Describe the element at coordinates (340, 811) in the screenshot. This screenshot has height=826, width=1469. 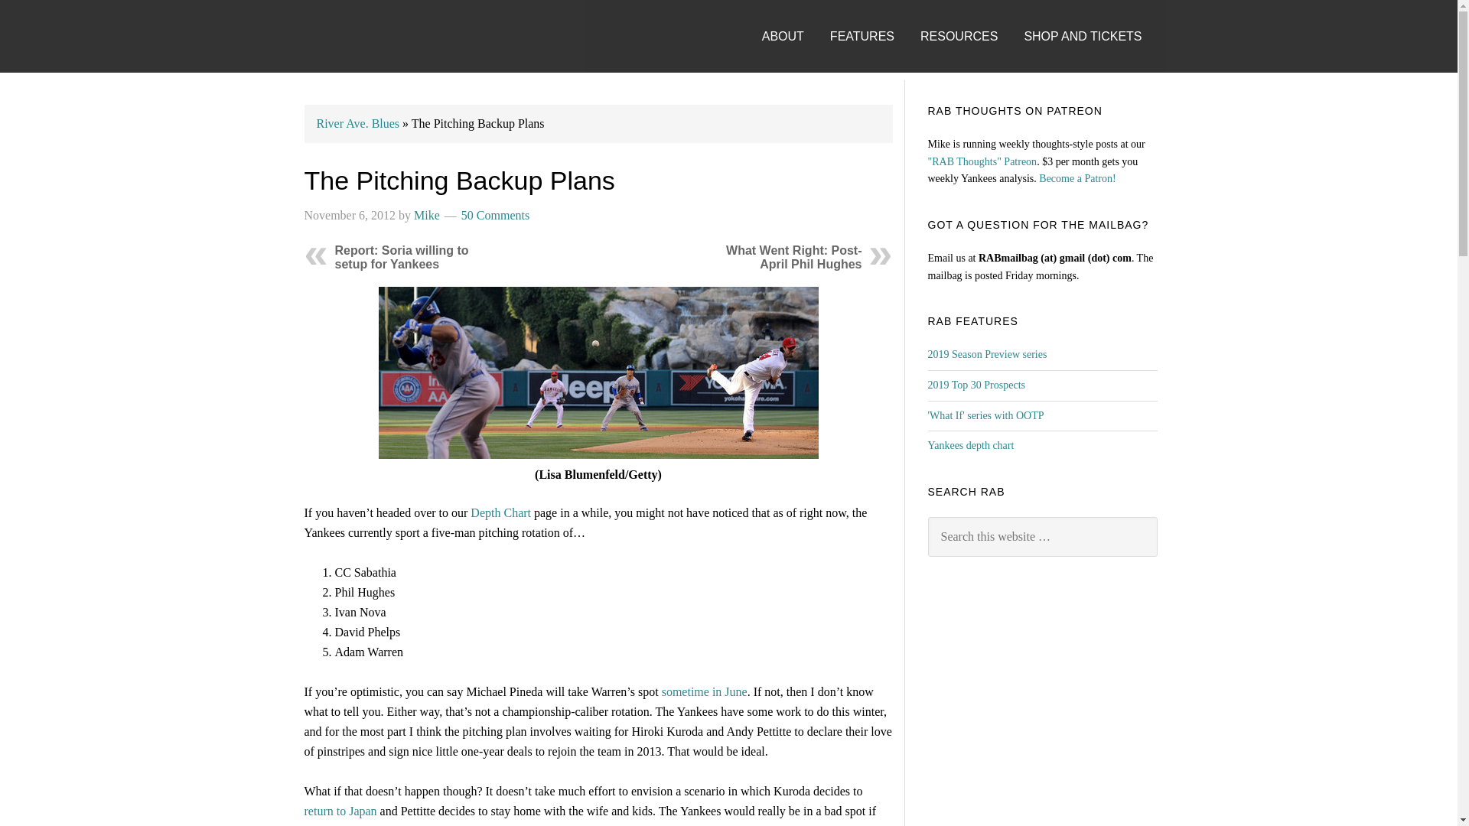
I see `return to Japan` at that location.